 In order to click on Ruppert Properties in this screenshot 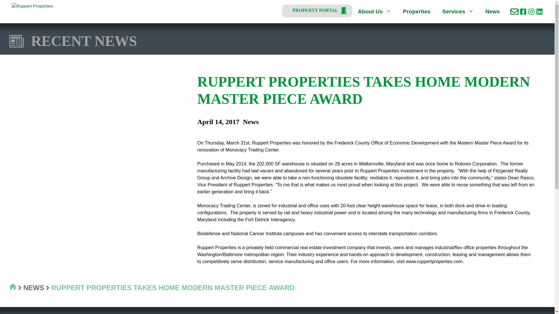, I will do `click(41, 12)`.